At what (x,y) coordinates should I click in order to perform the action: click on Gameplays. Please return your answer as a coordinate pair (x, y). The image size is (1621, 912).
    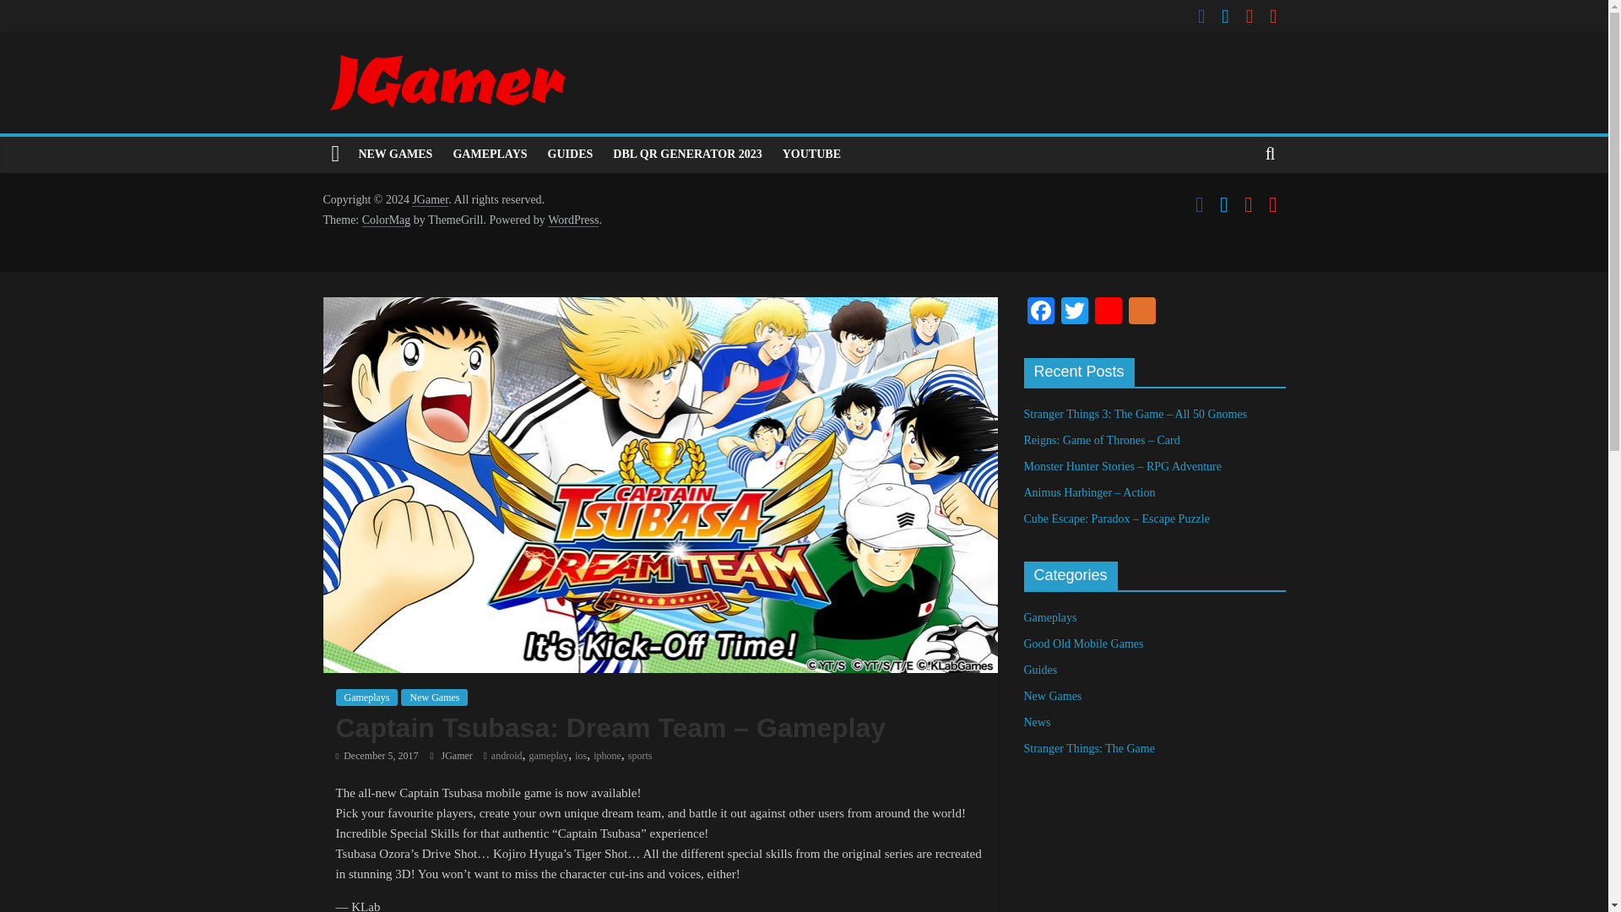
    Looking at the image, I should click on (366, 698).